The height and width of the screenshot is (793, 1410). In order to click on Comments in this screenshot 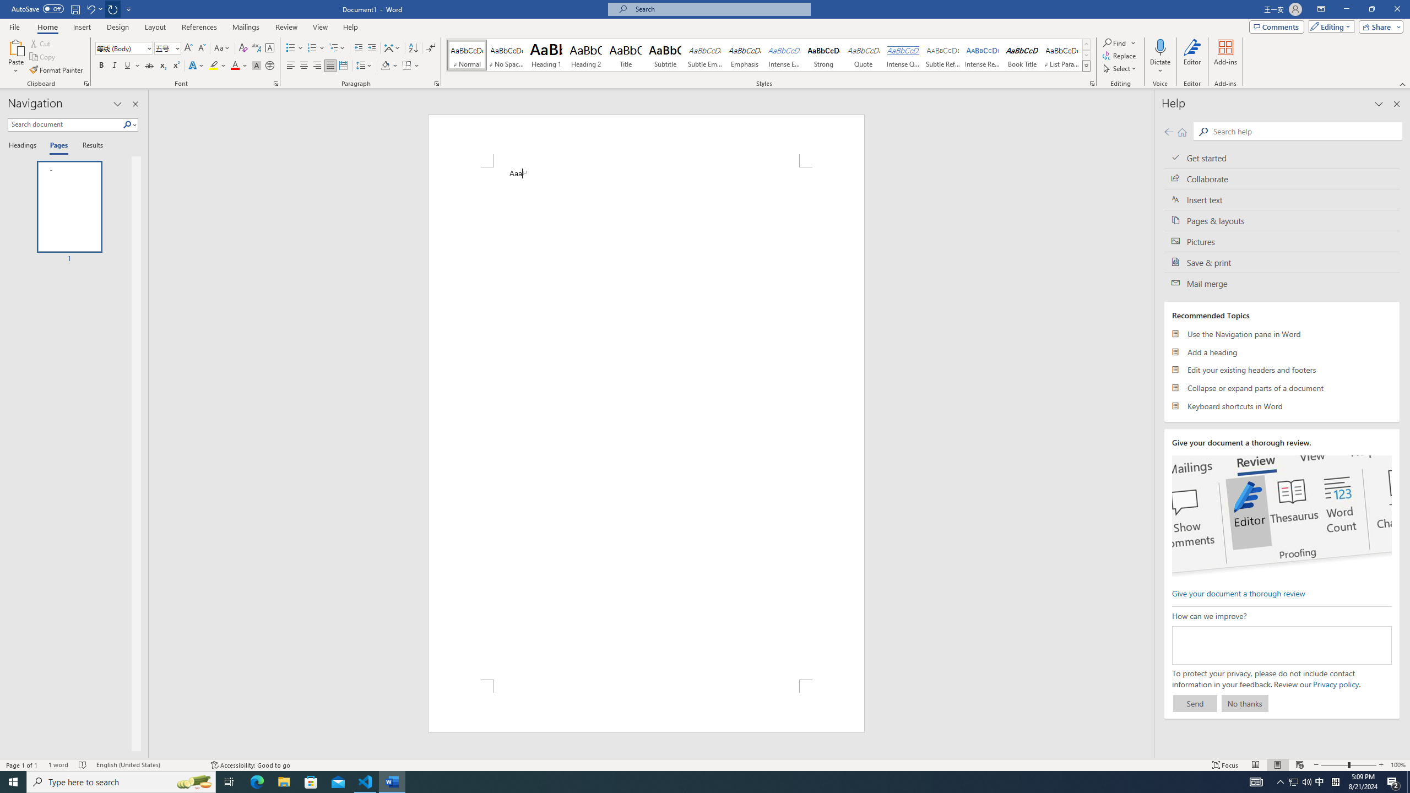, I will do `click(1277, 26)`.